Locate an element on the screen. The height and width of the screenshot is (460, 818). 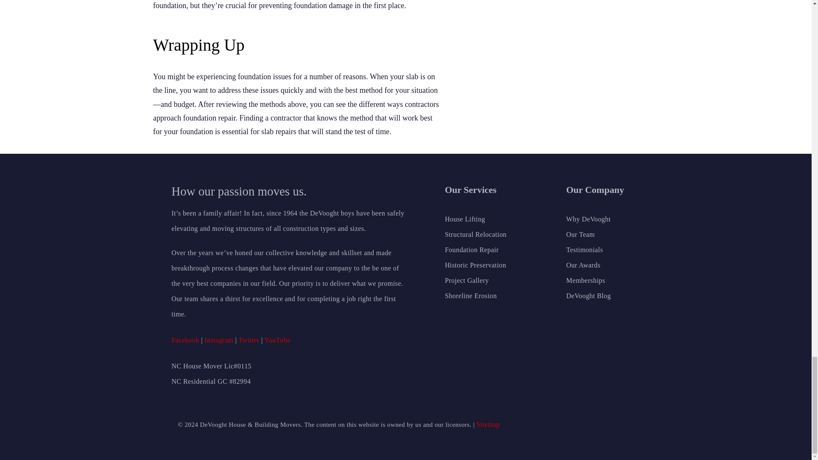
Our Awards is located at coordinates (602, 265).